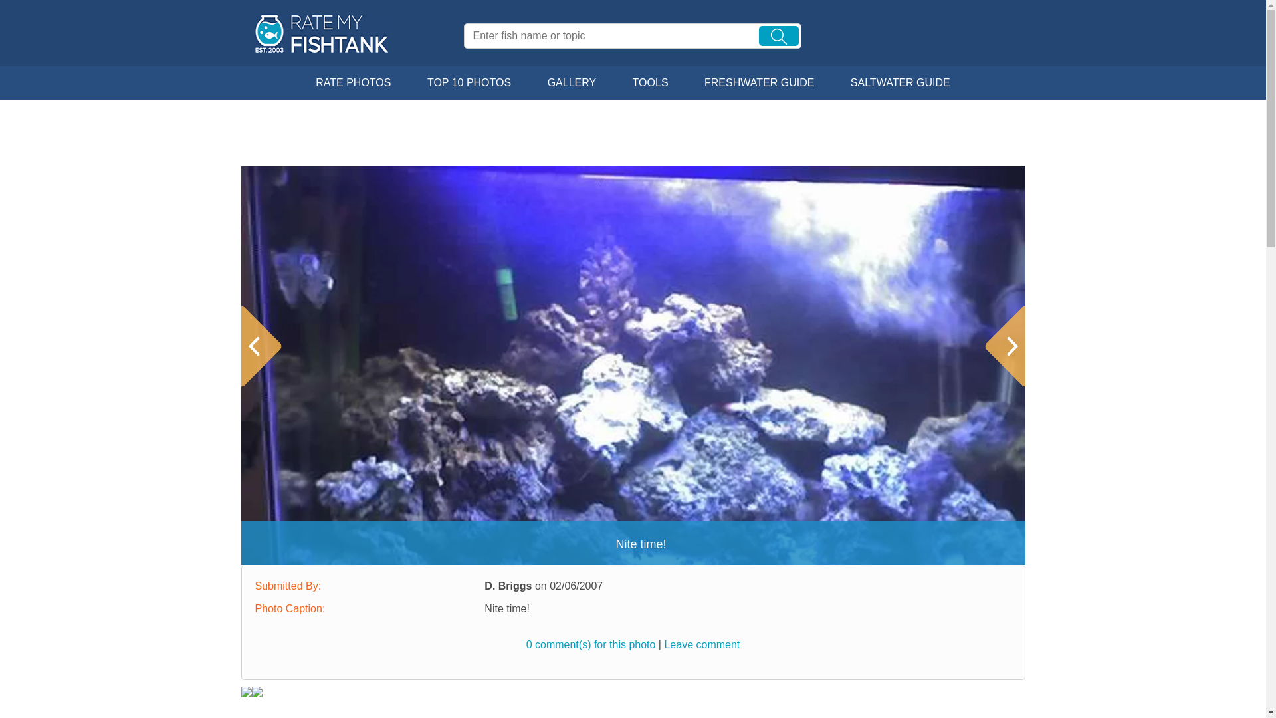 This screenshot has height=718, width=1276. I want to click on Leave comment, so click(702, 645).